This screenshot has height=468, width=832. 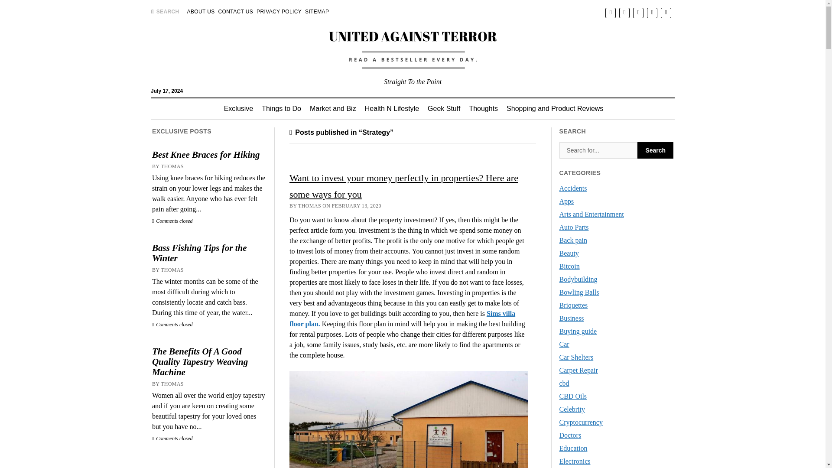 What do you see at coordinates (201, 11) in the screenshot?
I see `ABOUT US` at bounding box center [201, 11].